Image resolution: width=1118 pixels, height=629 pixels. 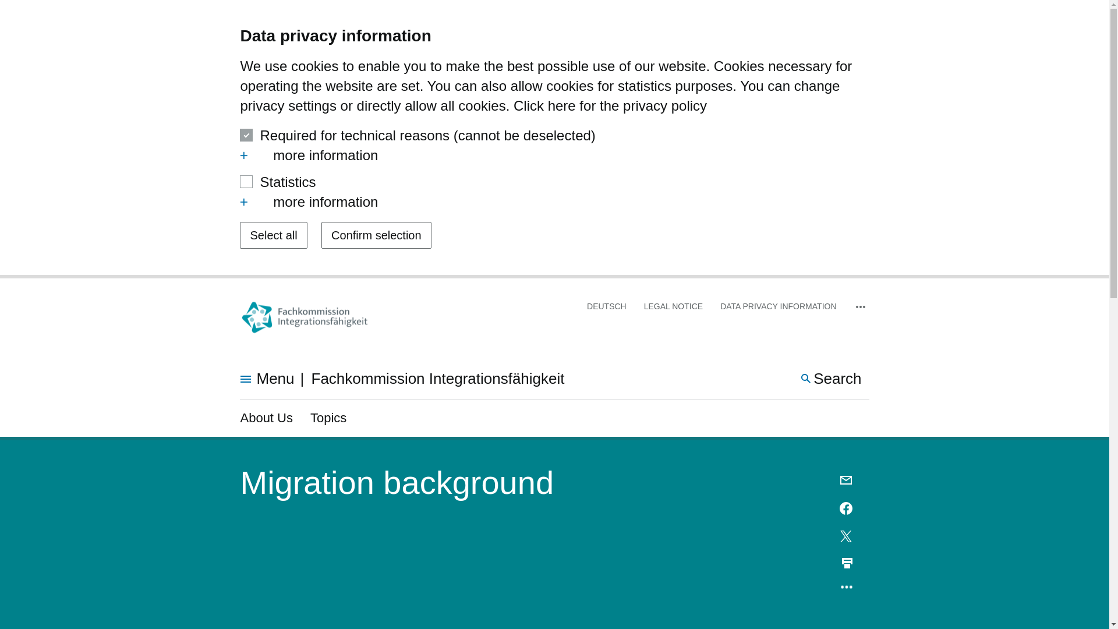 What do you see at coordinates (847, 480) in the screenshot?
I see `E-MAIL, MIGRATION BACKGROUND` at bounding box center [847, 480].